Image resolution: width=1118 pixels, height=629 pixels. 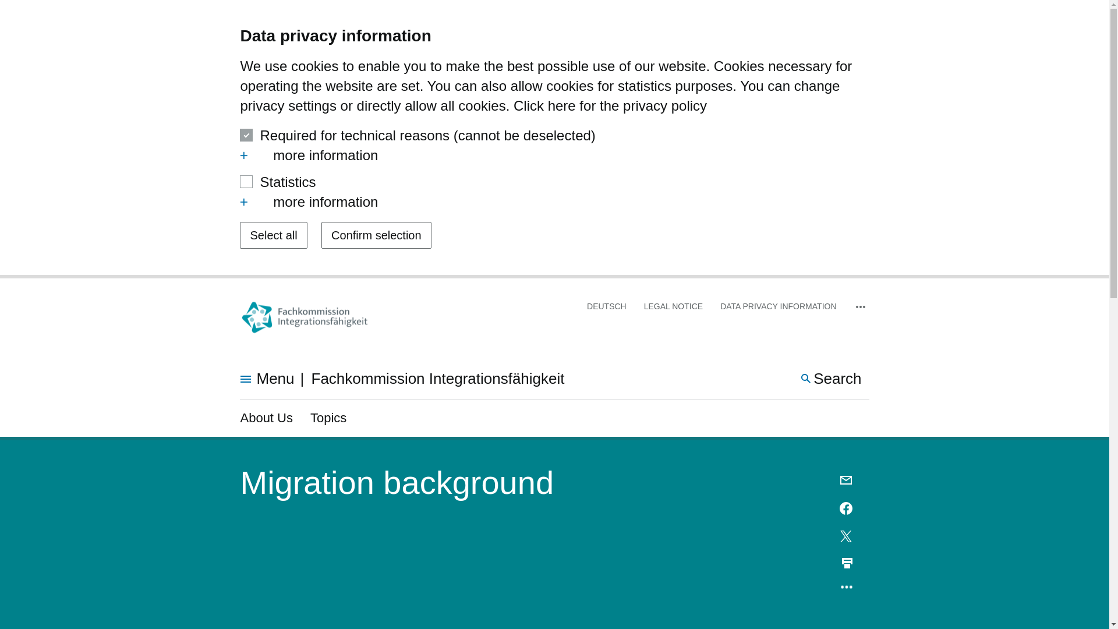 What do you see at coordinates (847, 480) in the screenshot?
I see `E-MAIL, MIGRATION BACKGROUND` at bounding box center [847, 480].